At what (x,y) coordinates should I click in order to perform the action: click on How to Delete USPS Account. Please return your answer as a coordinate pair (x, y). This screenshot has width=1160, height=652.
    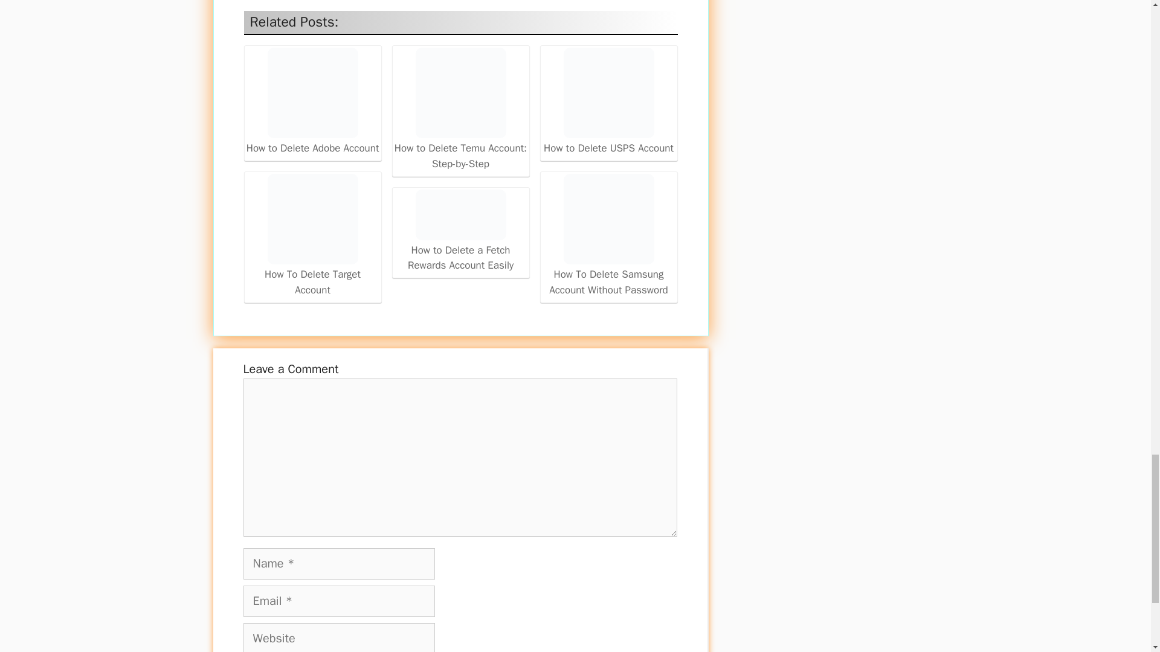
    Looking at the image, I should click on (609, 101).